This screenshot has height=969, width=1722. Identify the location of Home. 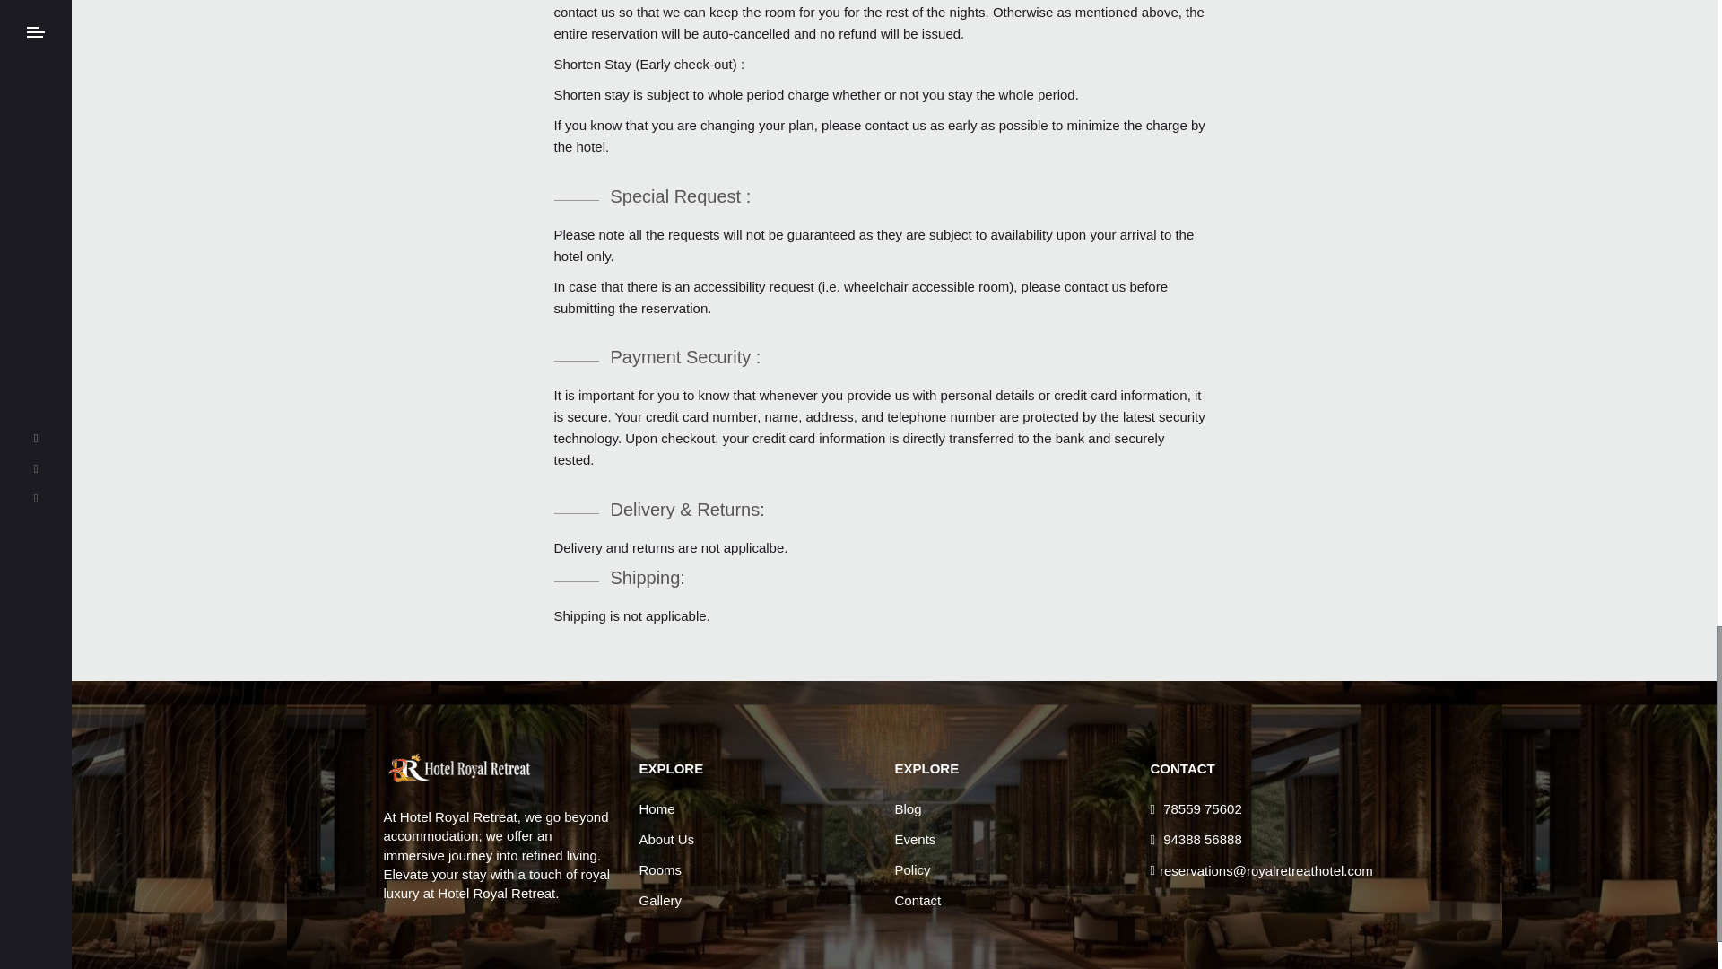
(657, 809).